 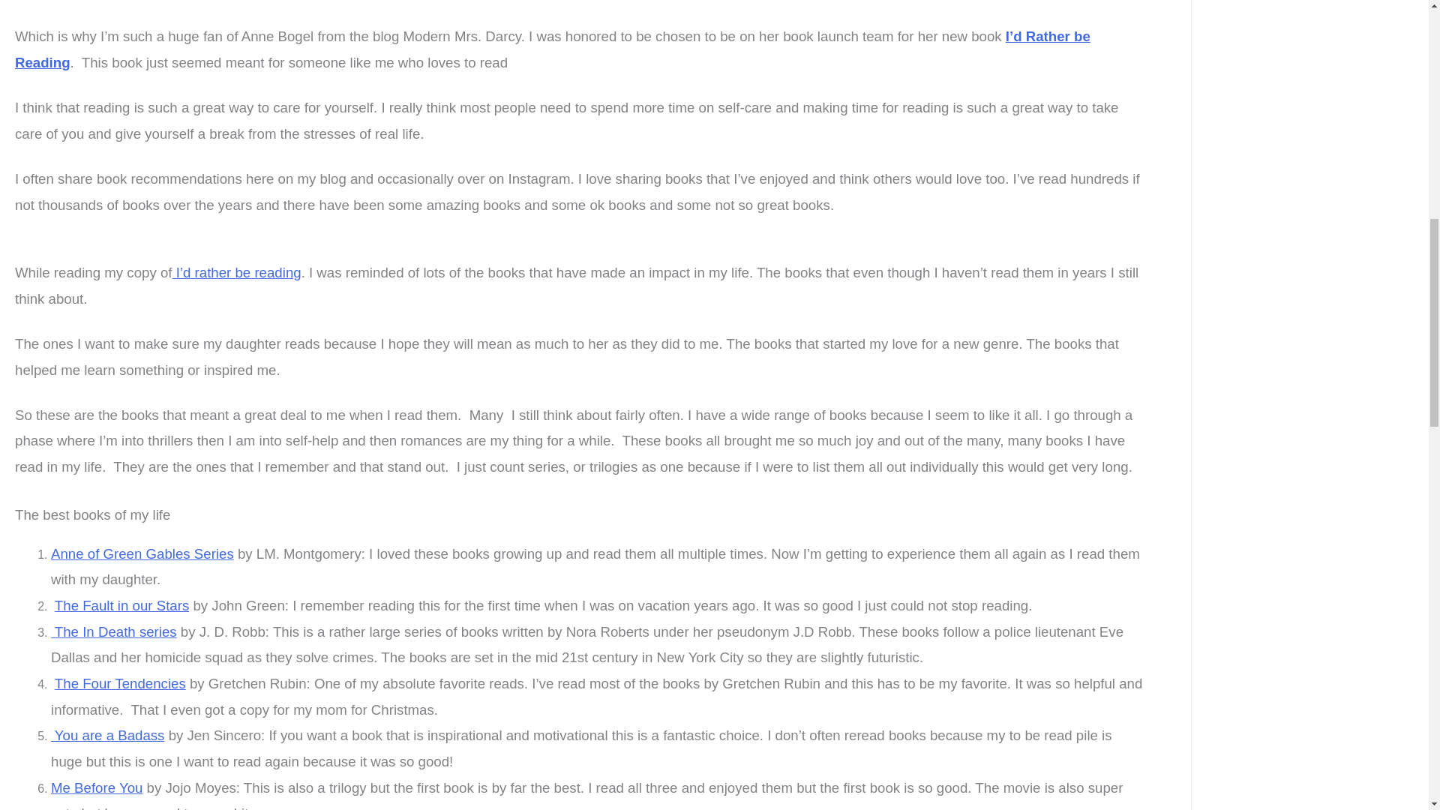 What do you see at coordinates (106, 735) in the screenshot?
I see ` You are a Badass` at bounding box center [106, 735].